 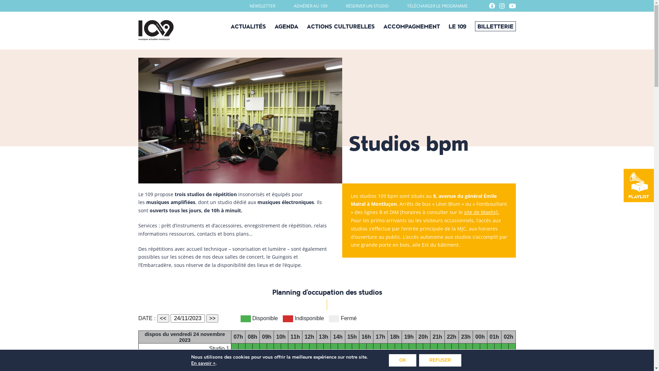 I want to click on site de Maelis]., so click(x=482, y=212).